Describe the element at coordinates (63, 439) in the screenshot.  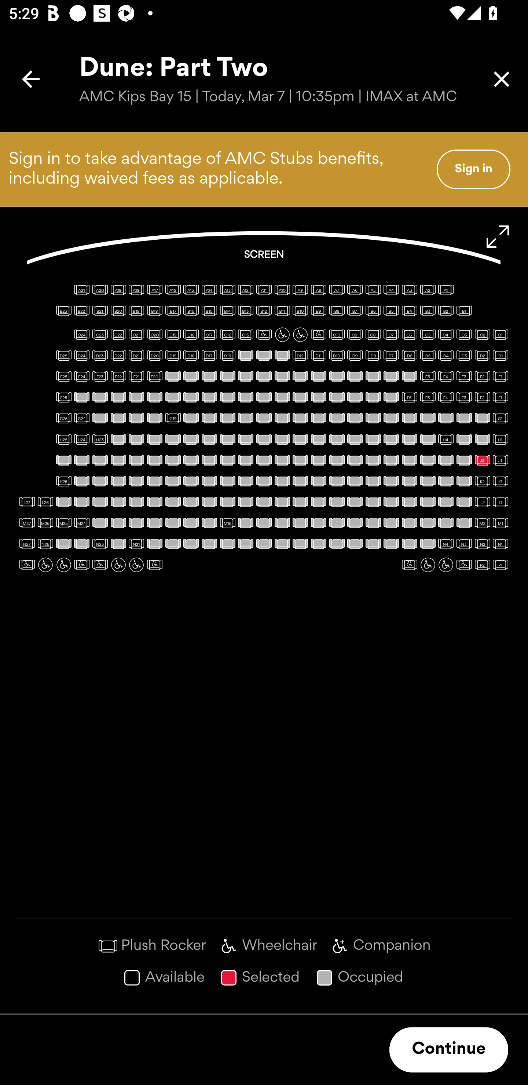
I see `H25, Regular seat, available` at that location.